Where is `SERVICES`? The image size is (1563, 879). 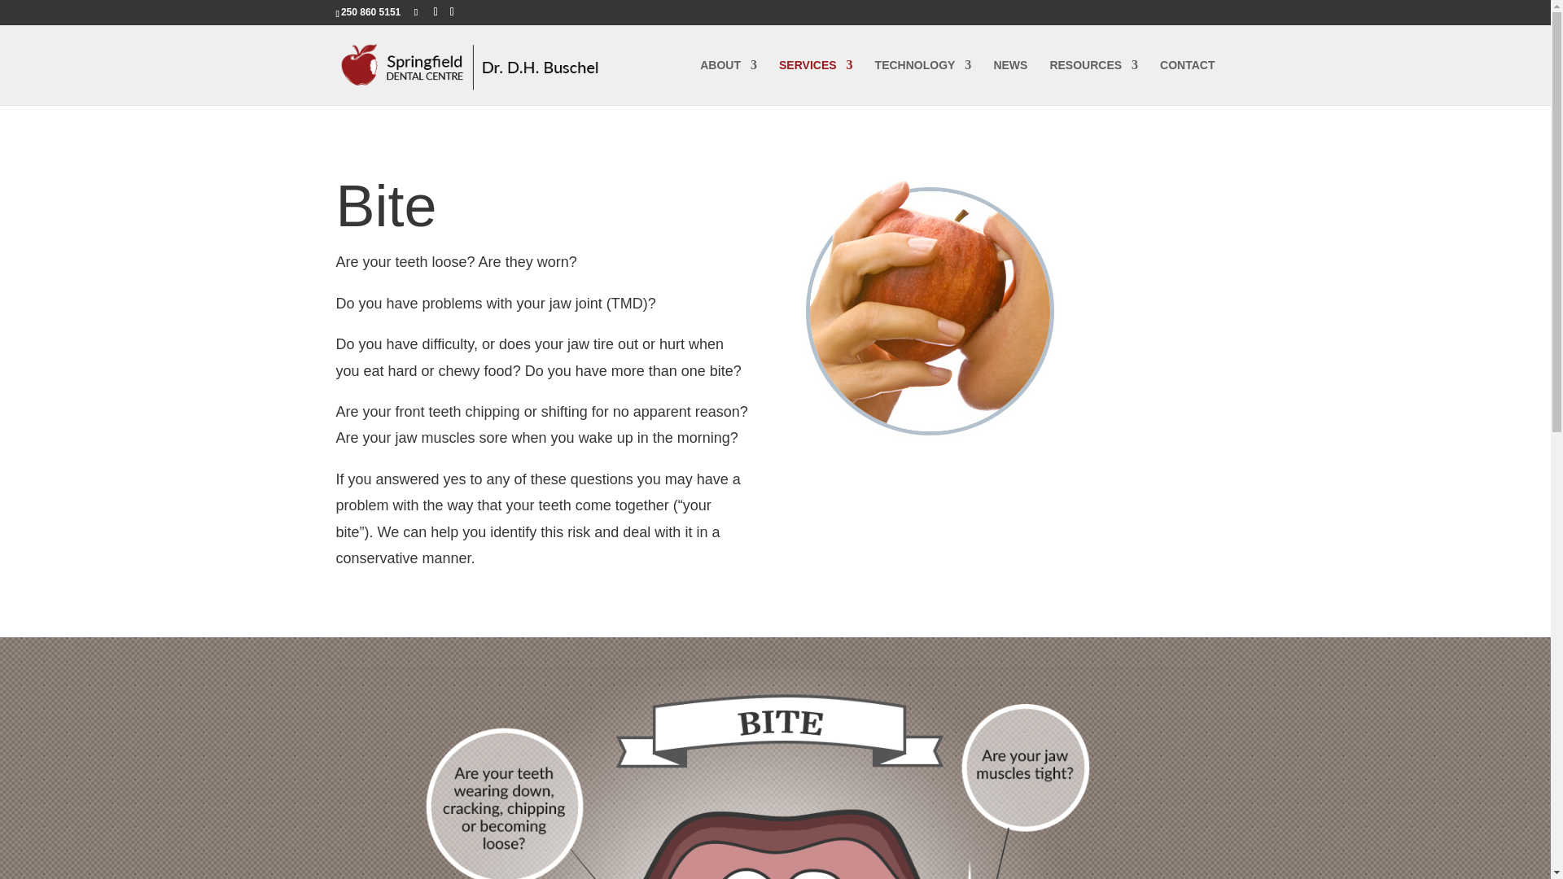
SERVICES is located at coordinates (816, 81).